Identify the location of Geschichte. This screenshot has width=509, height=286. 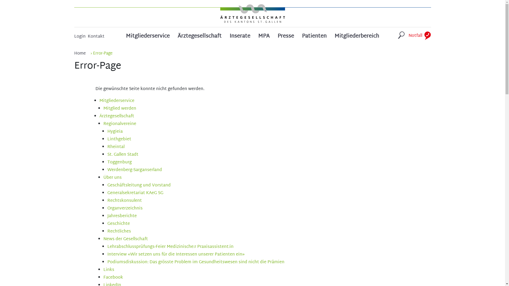
(118, 224).